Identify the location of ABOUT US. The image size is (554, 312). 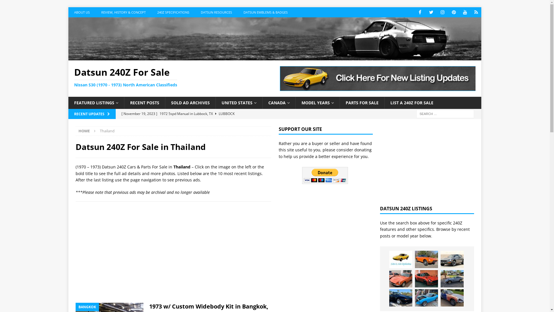
(82, 12).